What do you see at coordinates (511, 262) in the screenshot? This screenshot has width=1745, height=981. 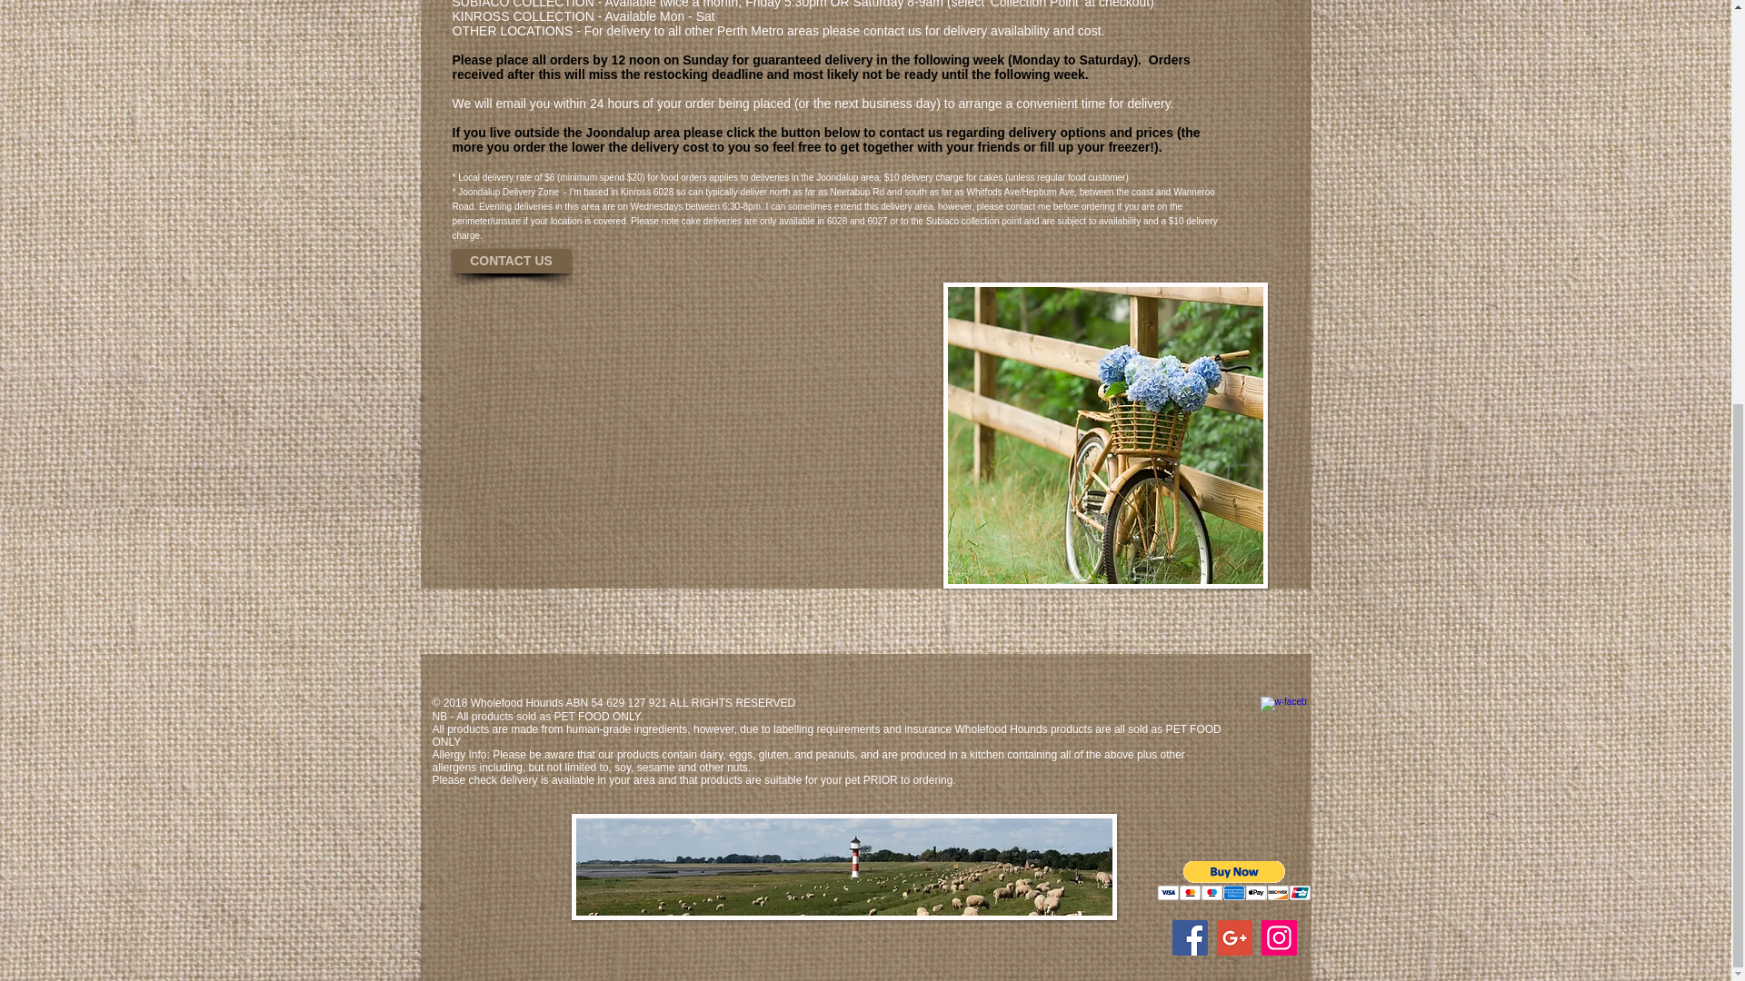 I see `CONTACT US` at bounding box center [511, 262].